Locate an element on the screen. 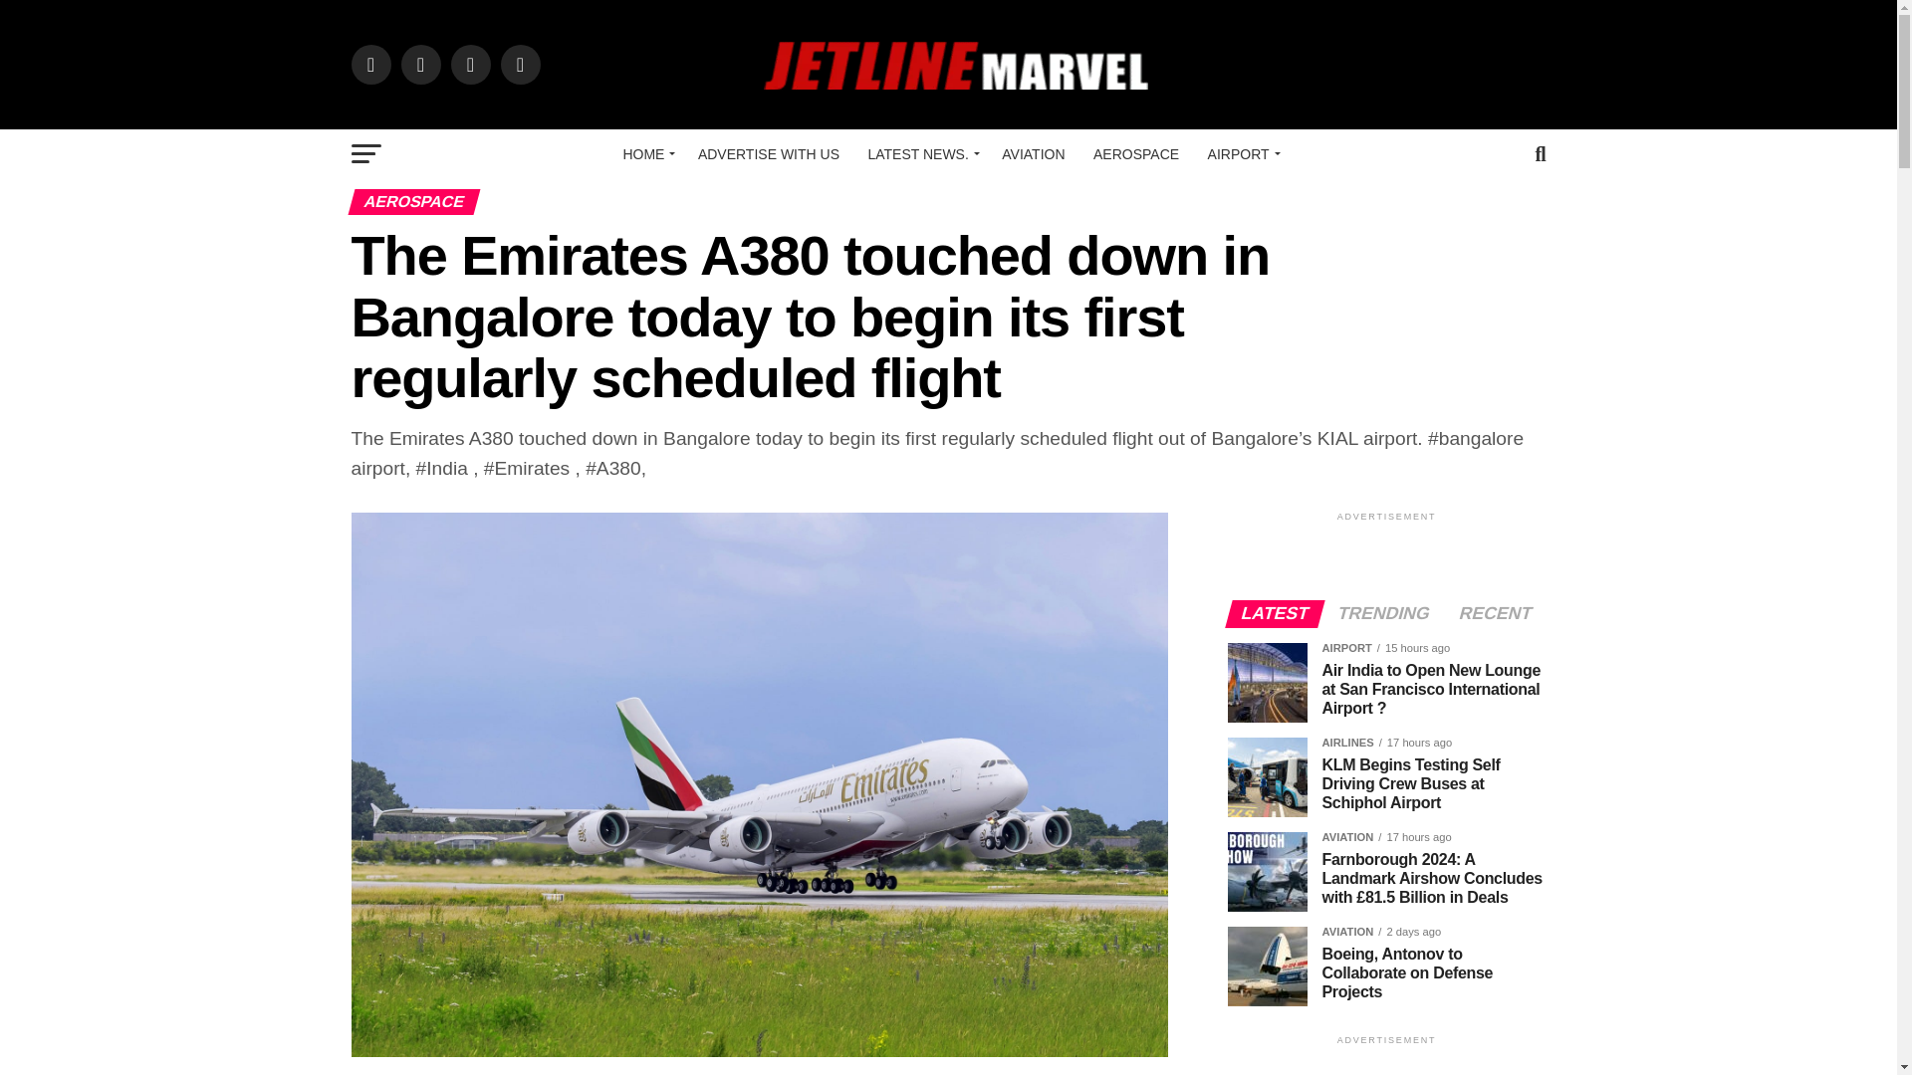 The height and width of the screenshot is (1075, 1912). ADVERTISE WITH US is located at coordinates (769, 153).